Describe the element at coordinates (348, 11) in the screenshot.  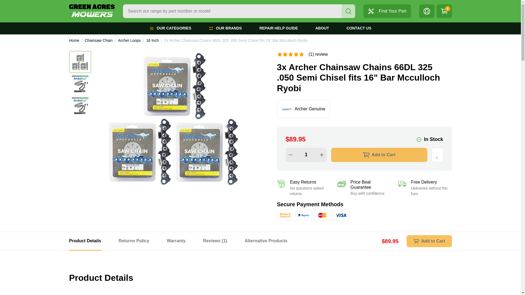
I see `Search` at that location.